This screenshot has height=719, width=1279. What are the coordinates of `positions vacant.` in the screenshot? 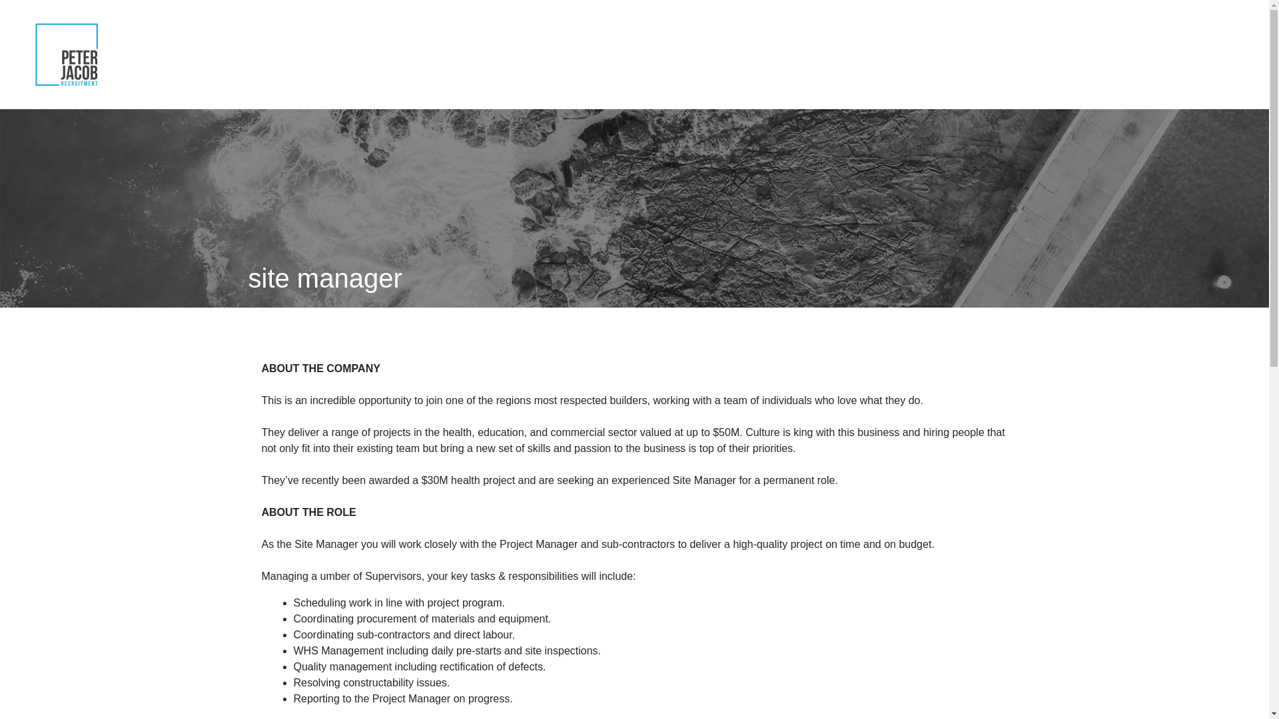 It's located at (1146, 55).